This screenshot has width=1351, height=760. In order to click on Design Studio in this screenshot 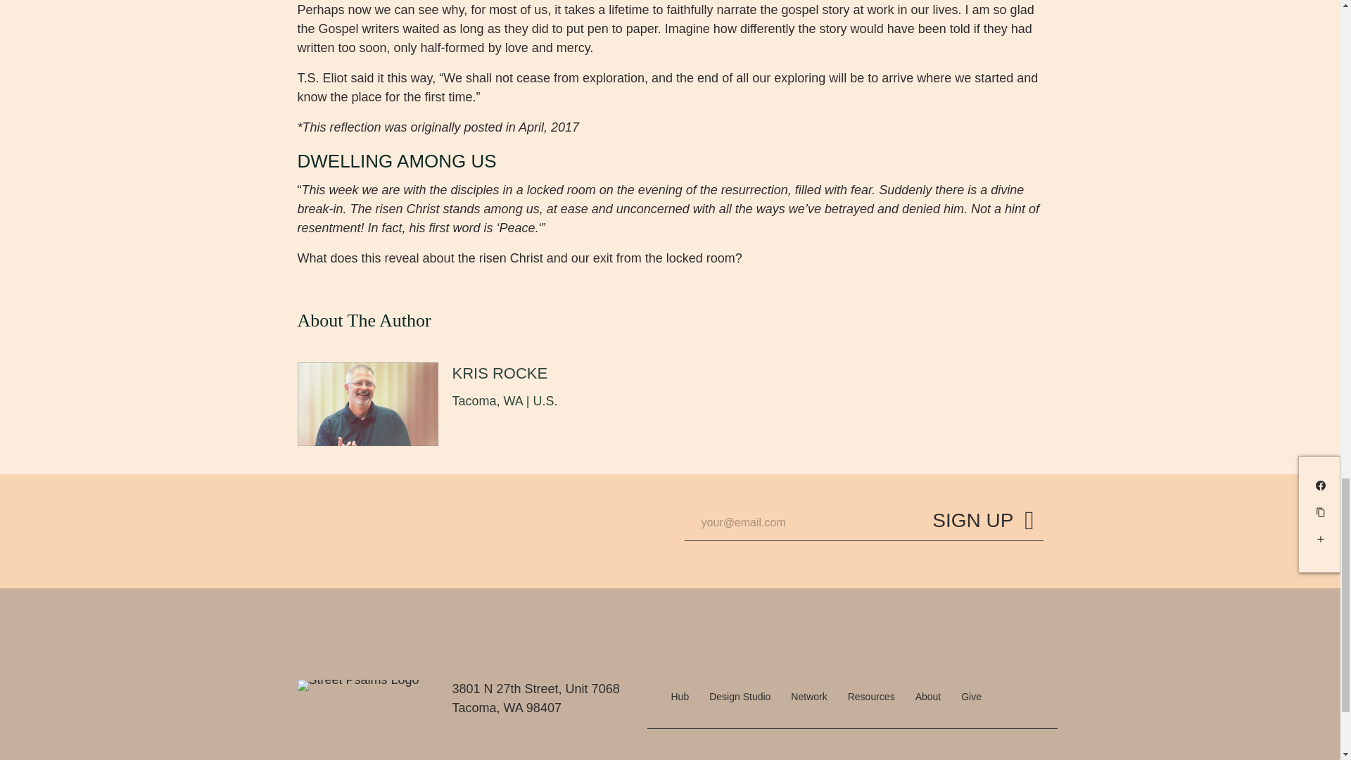, I will do `click(740, 697)`.